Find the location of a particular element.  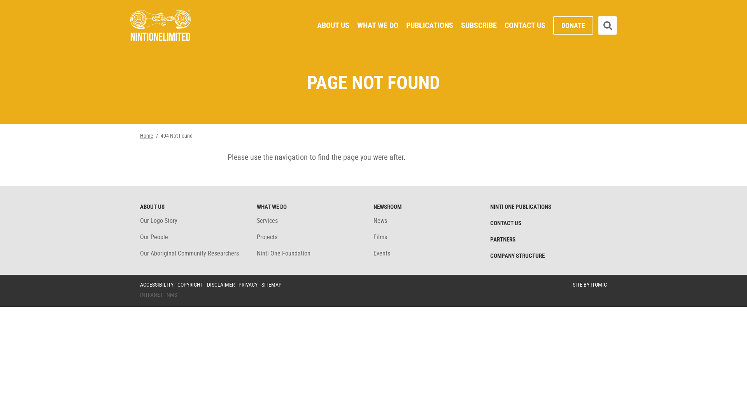

INTRANET is located at coordinates (151, 295).